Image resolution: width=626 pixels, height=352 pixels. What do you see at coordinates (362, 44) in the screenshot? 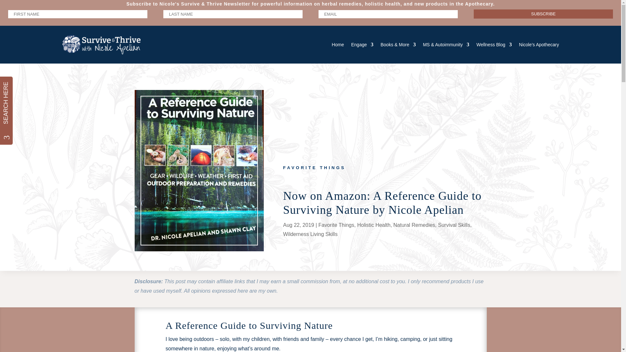
I see `Engage` at bounding box center [362, 44].